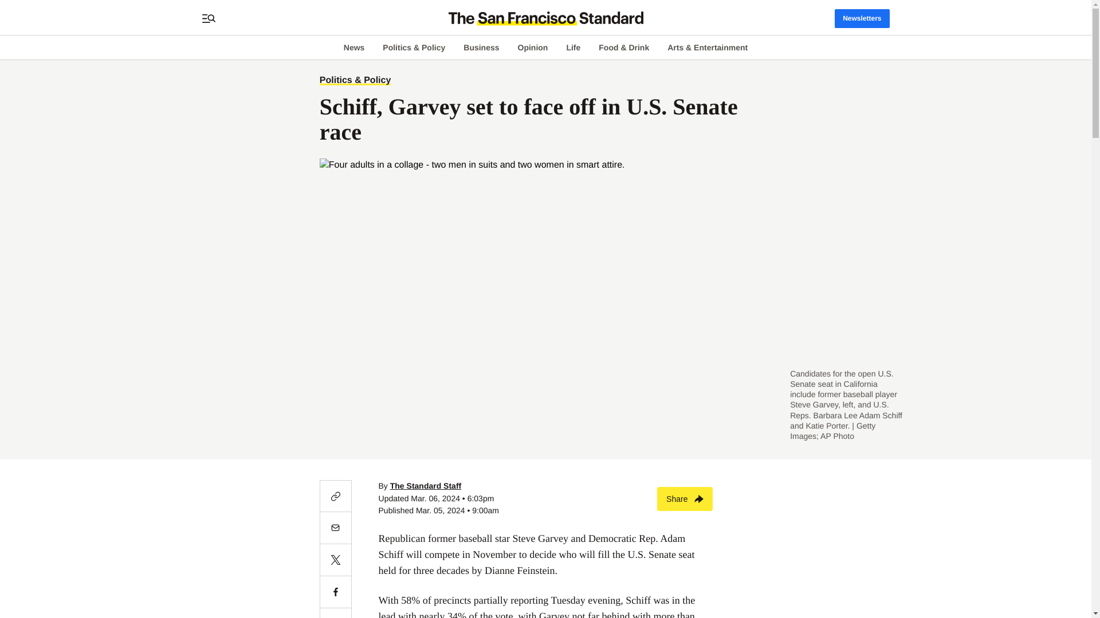  What do you see at coordinates (336, 496) in the screenshot?
I see `Copy link to this article` at bounding box center [336, 496].